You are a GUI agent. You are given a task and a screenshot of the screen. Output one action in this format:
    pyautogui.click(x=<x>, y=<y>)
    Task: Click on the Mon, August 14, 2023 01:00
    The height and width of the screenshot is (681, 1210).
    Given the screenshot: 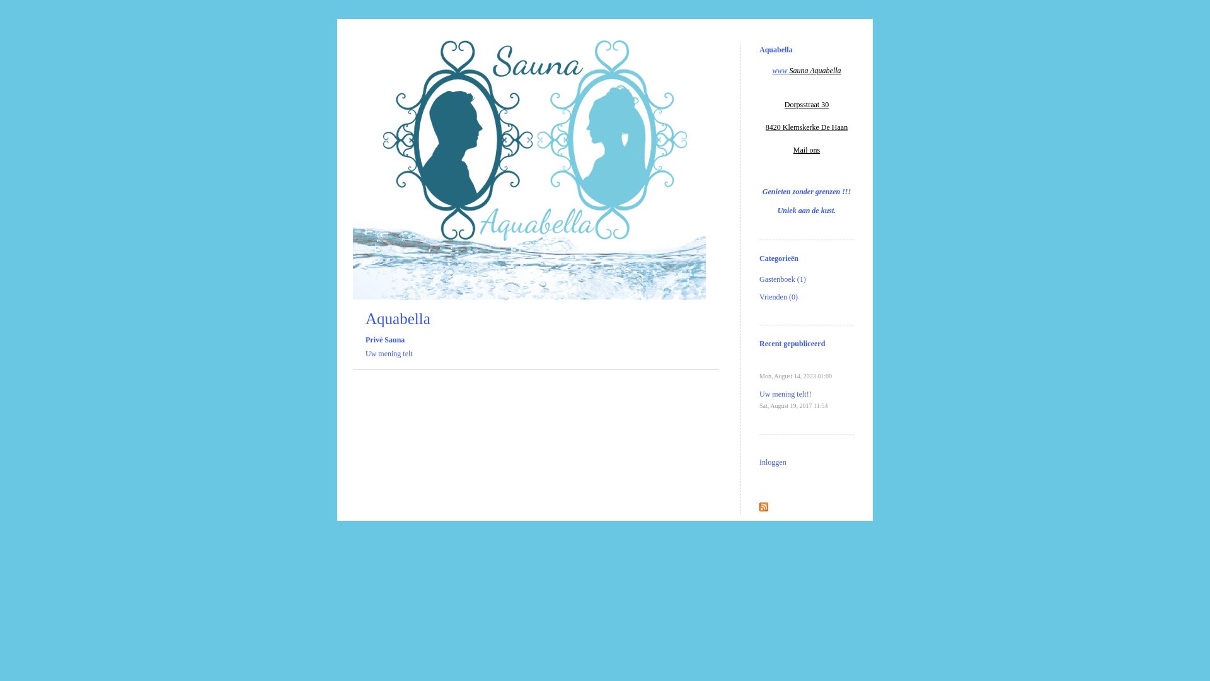 What is the action you would take?
    pyautogui.click(x=795, y=381)
    